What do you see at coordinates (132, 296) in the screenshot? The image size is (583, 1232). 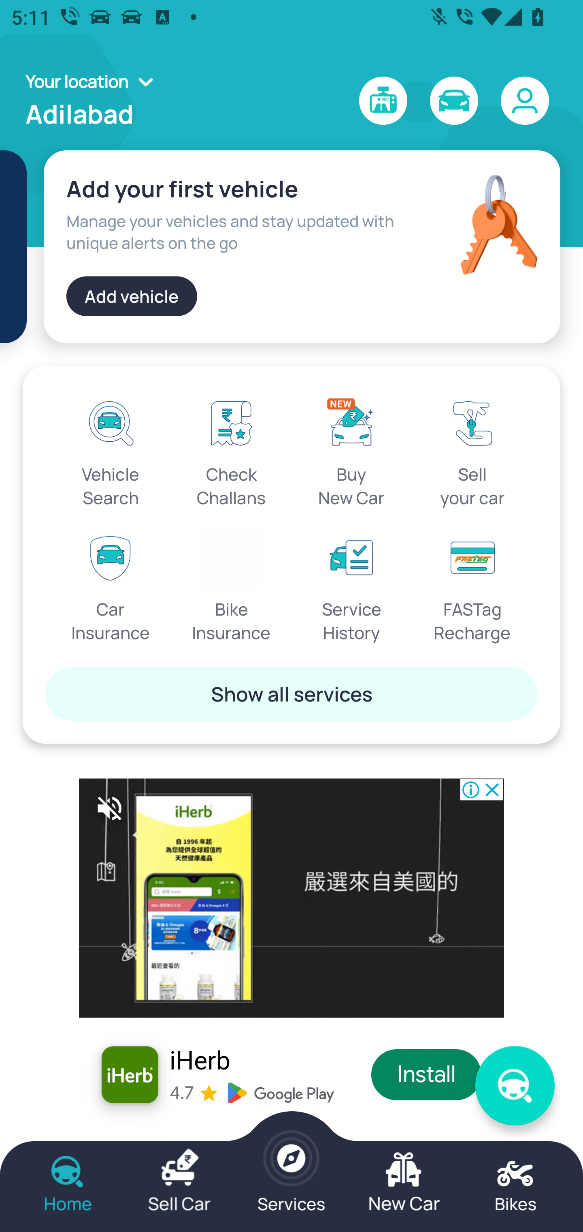 I see `Add vehicle` at bounding box center [132, 296].